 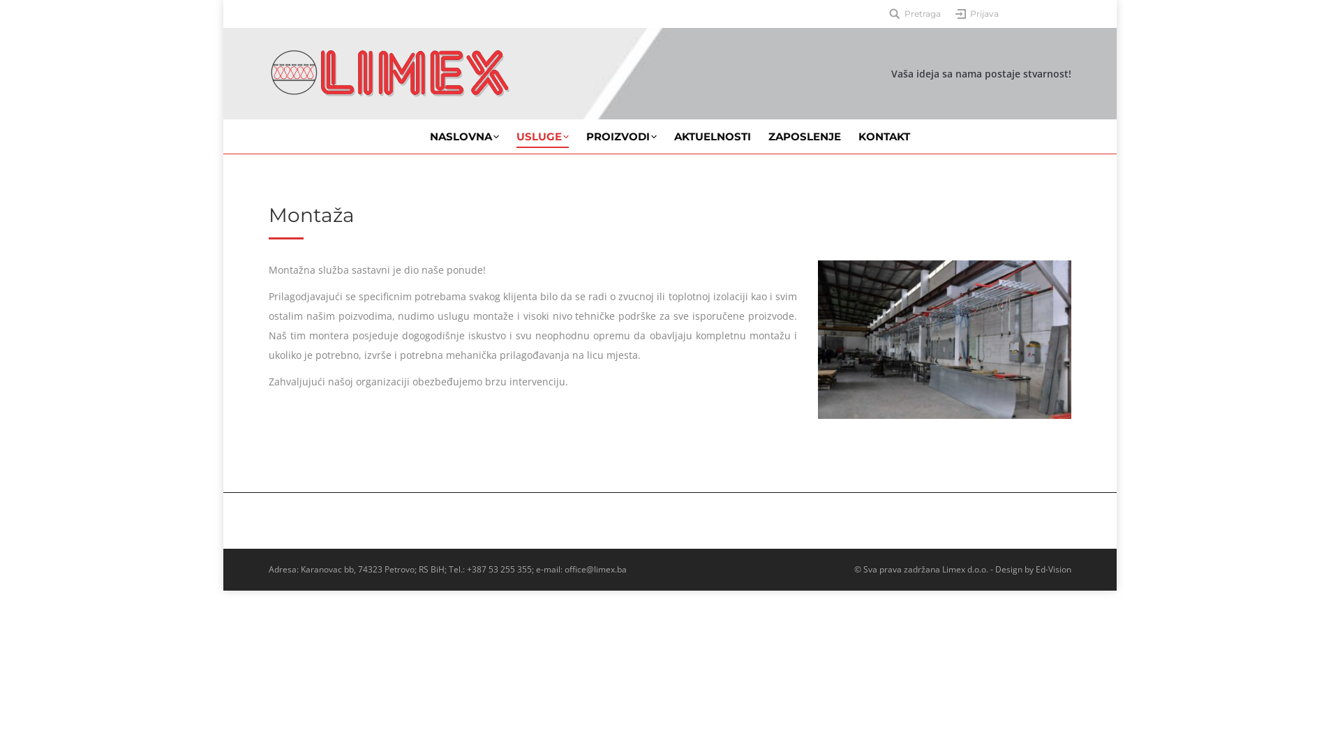 What do you see at coordinates (805, 137) in the screenshot?
I see `ZAPOSLENJE` at bounding box center [805, 137].